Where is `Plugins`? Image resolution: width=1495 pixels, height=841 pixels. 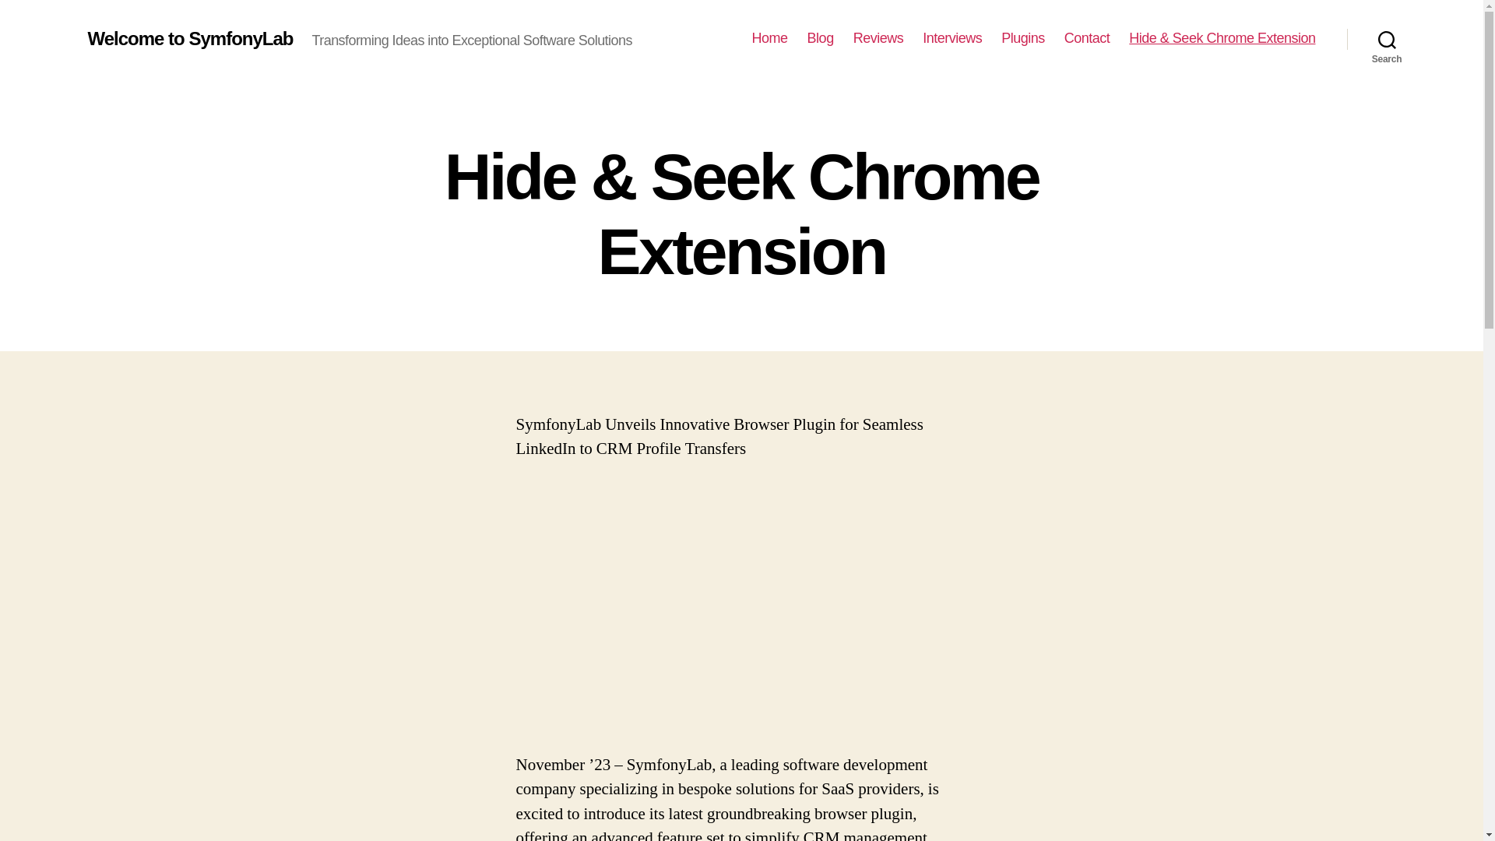
Plugins is located at coordinates (1023, 38).